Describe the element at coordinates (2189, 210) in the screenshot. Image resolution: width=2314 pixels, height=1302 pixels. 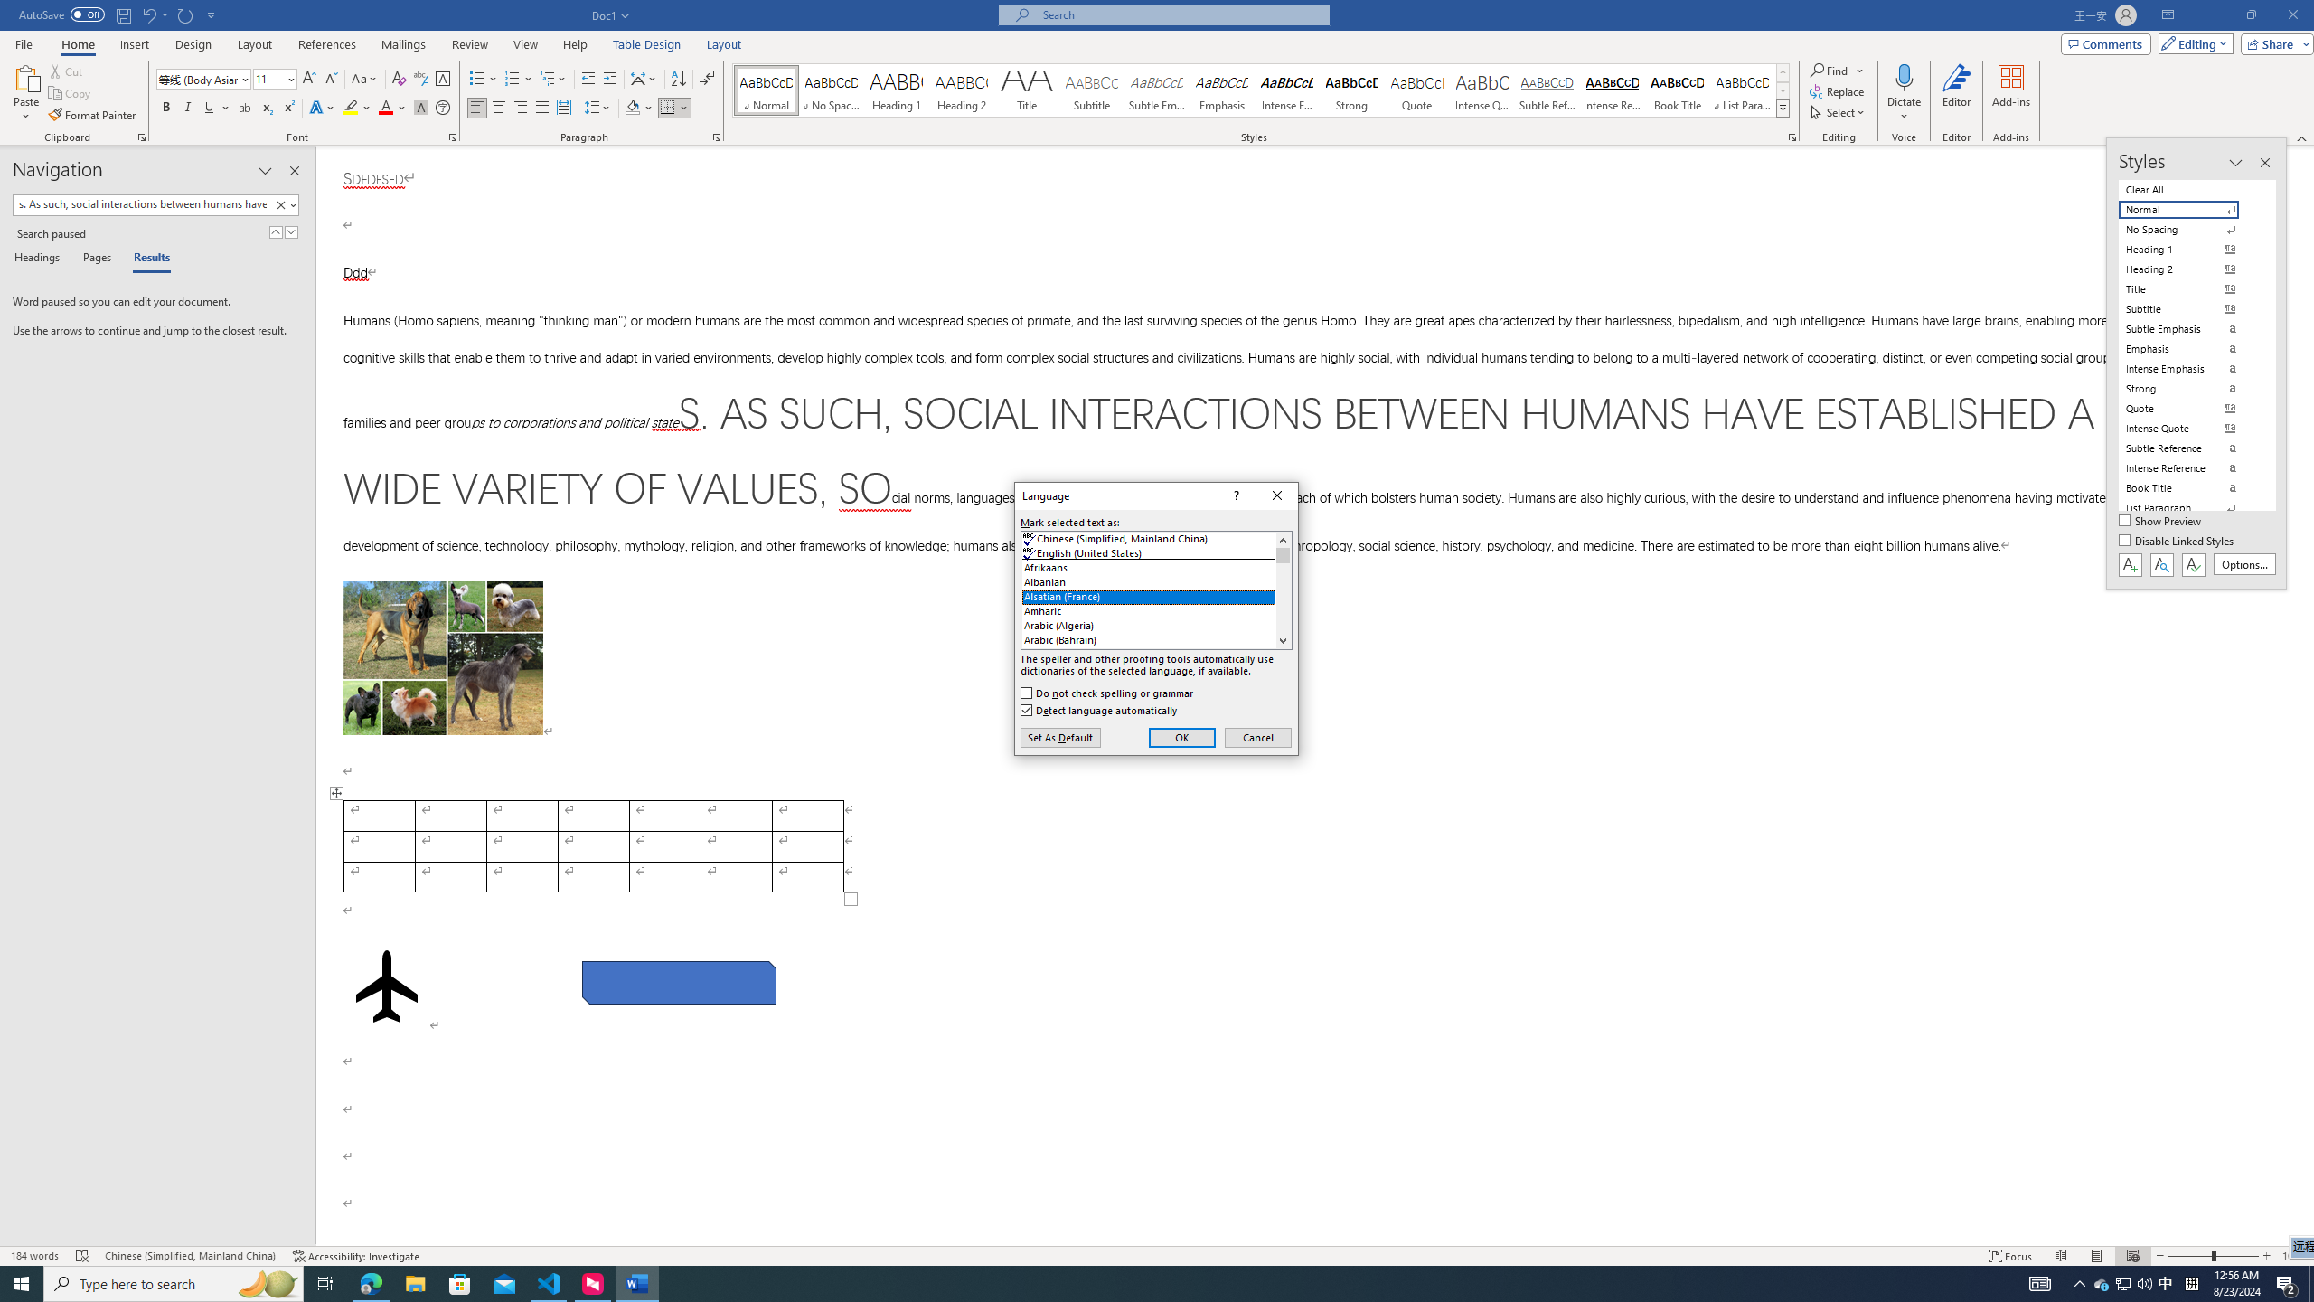
I see `Normal` at that location.